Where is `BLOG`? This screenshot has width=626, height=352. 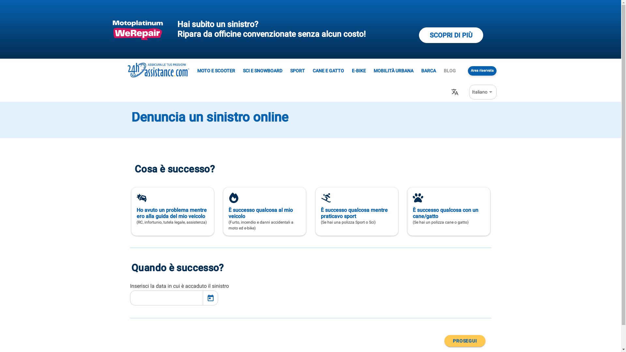
BLOG is located at coordinates (449, 71).